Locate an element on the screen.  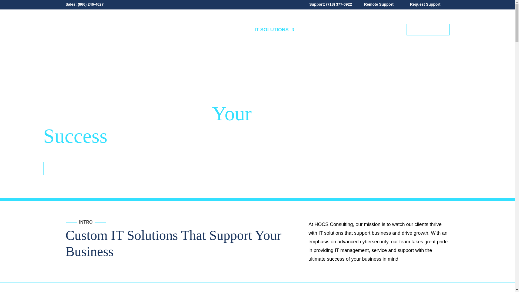
IT SOLUTIONS is located at coordinates (274, 30).